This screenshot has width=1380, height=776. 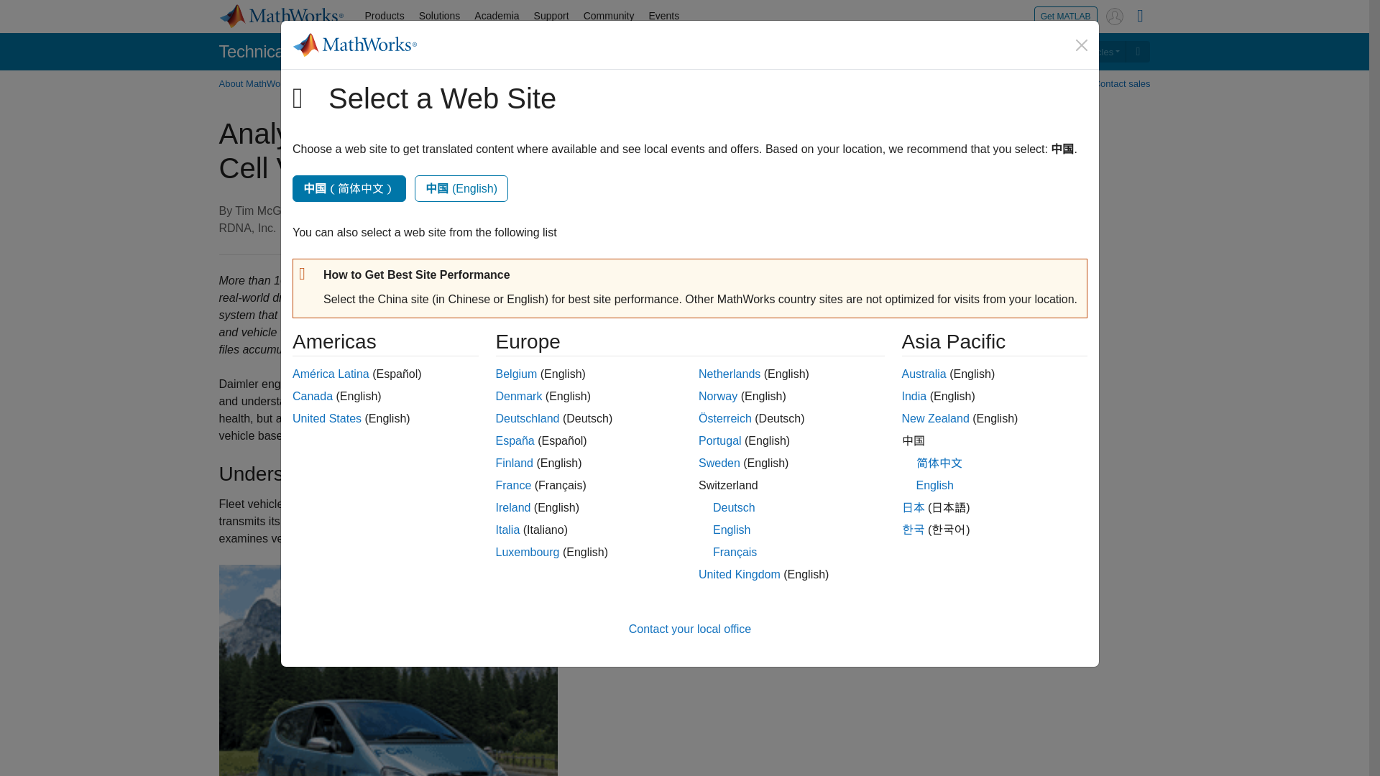 What do you see at coordinates (384, 16) in the screenshot?
I see `Products` at bounding box center [384, 16].